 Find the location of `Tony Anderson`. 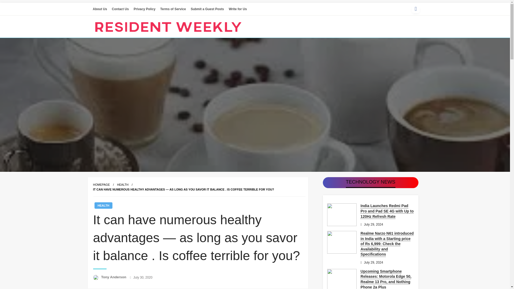

Tony Anderson is located at coordinates (114, 277).